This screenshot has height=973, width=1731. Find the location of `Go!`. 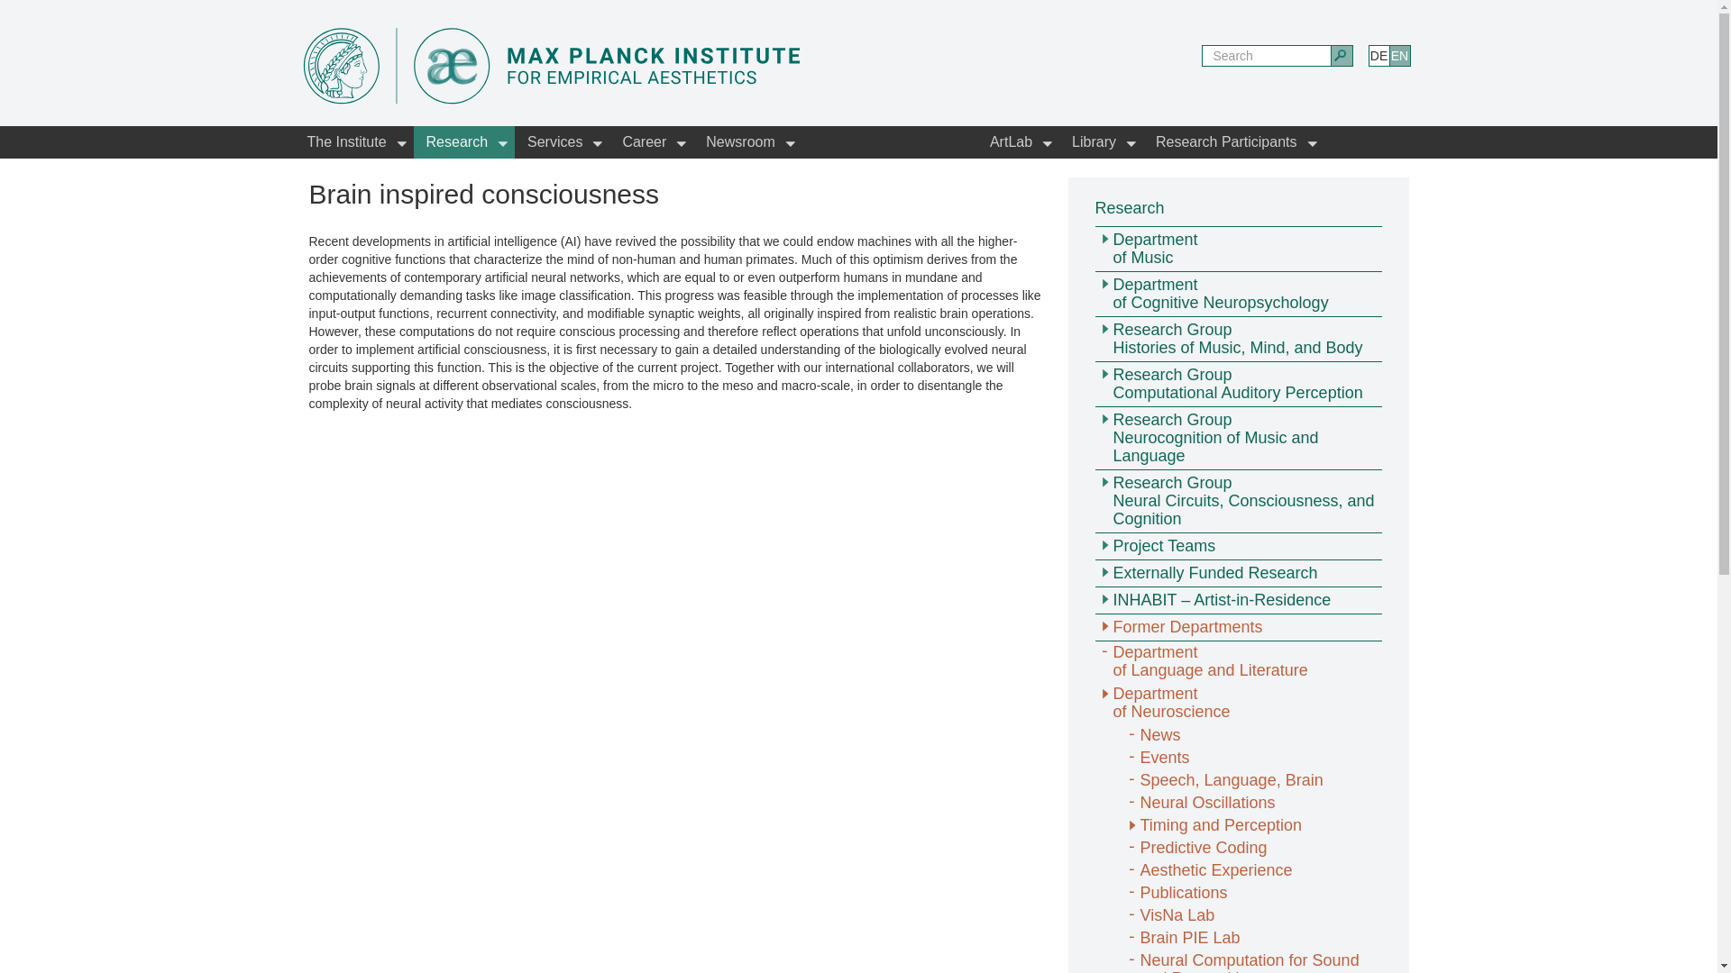

Go! is located at coordinates (1342, 56).